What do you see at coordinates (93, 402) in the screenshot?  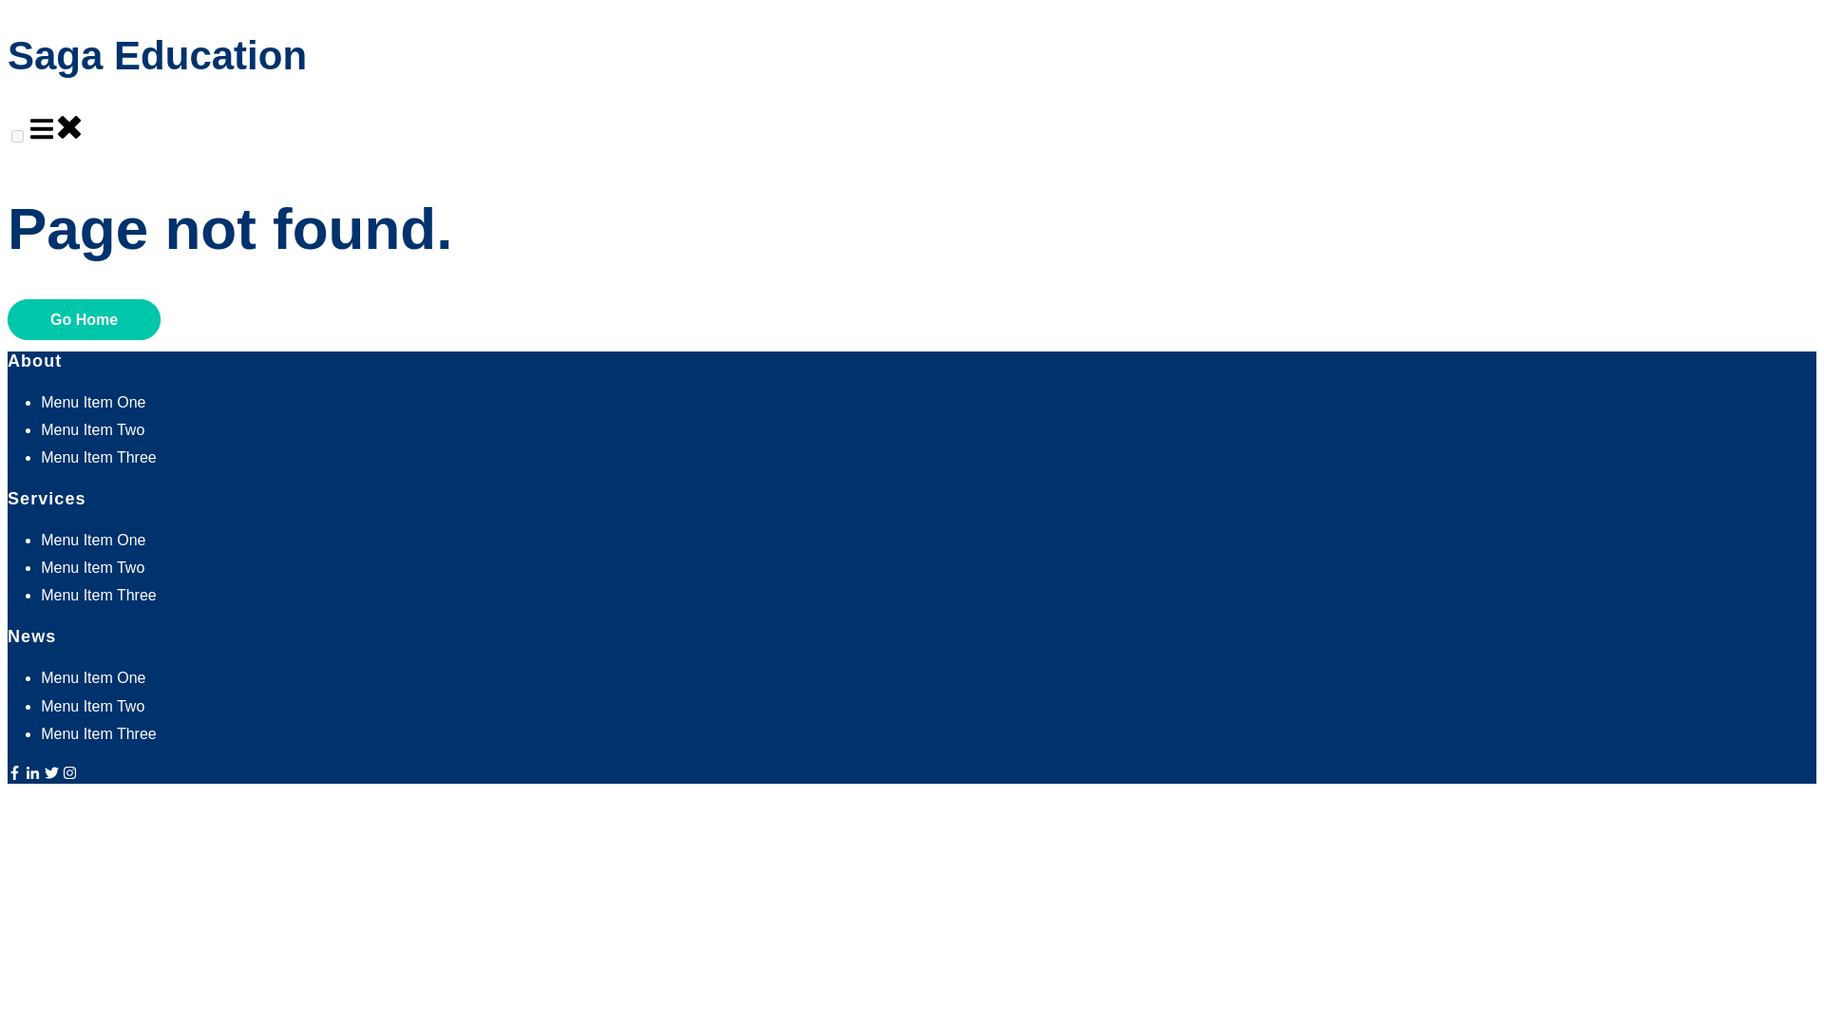 I see `Menu Item One` at bounding box center [93, 402].